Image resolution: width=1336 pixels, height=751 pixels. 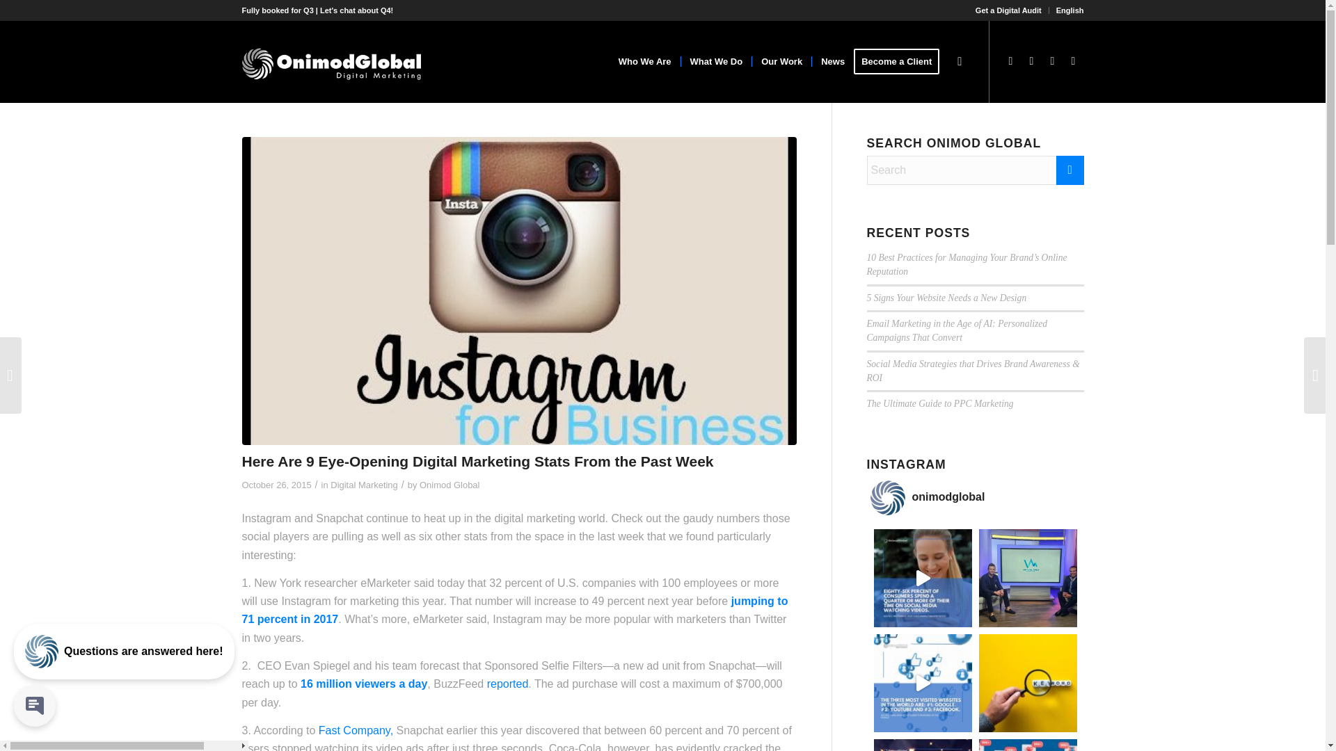 I want to click on Posts by Onimod Global, so click(x=450, y=485).